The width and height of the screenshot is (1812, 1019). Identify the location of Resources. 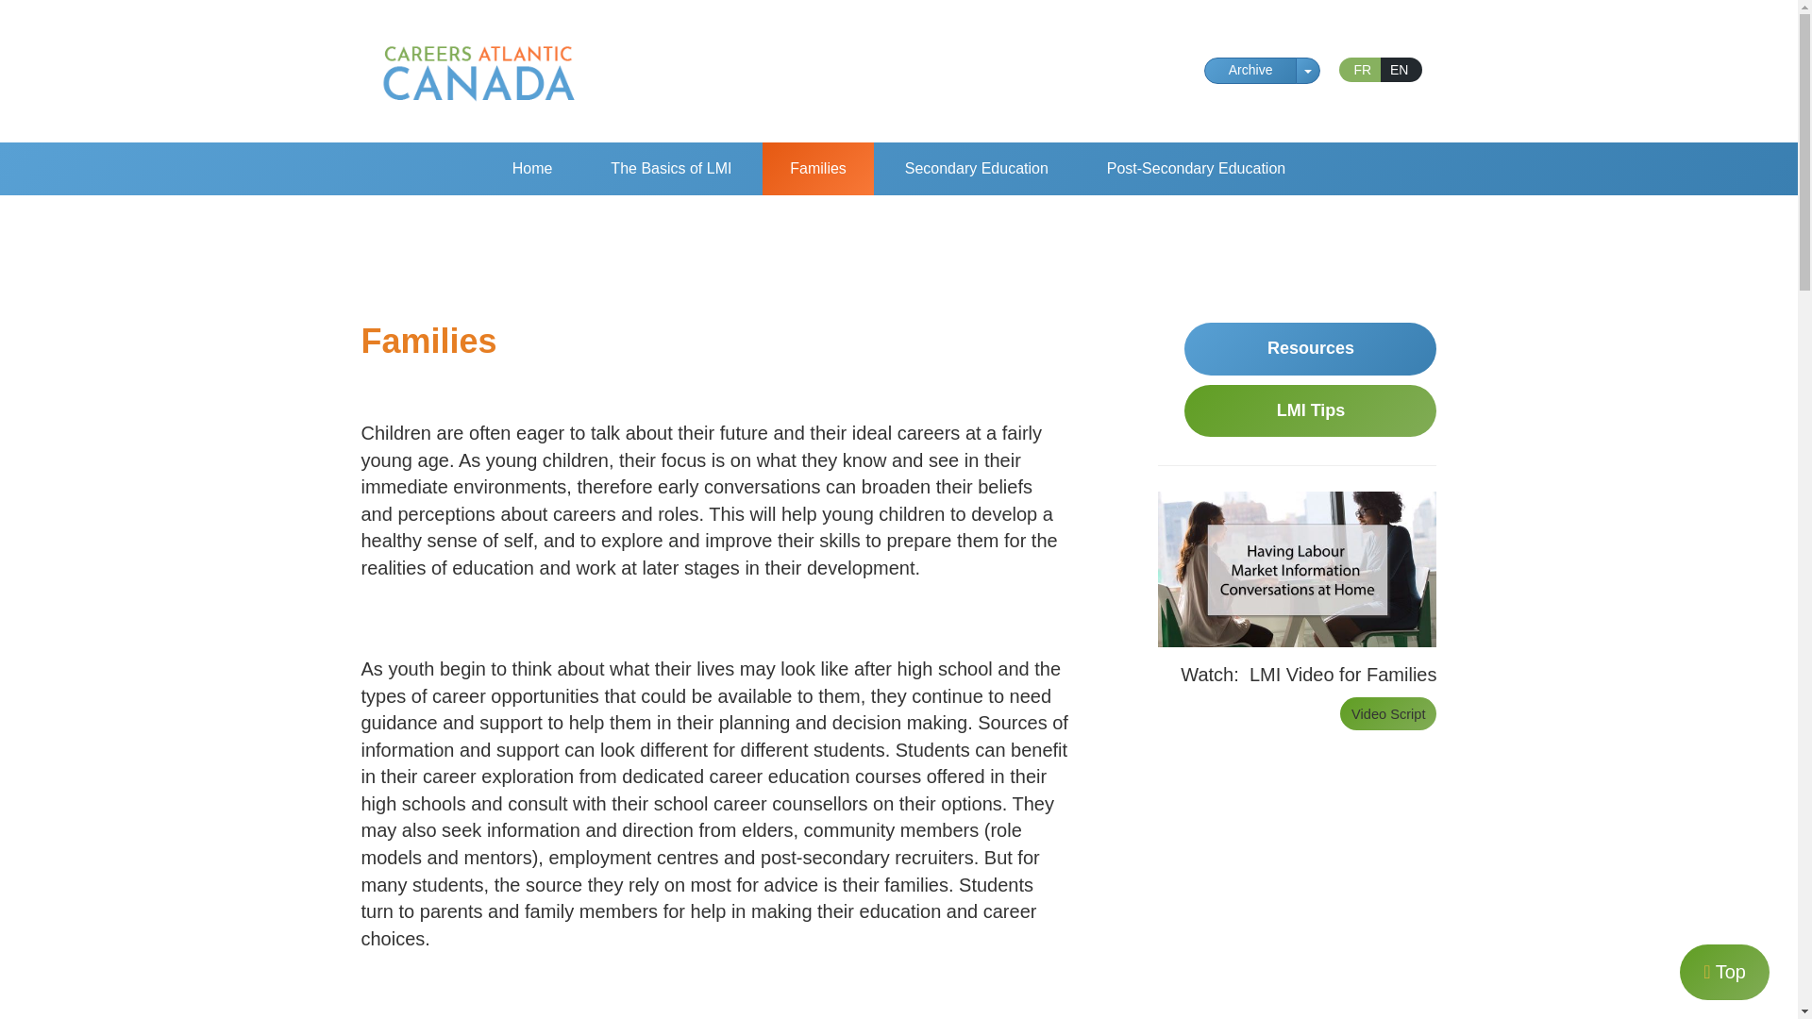
(1310, 349).